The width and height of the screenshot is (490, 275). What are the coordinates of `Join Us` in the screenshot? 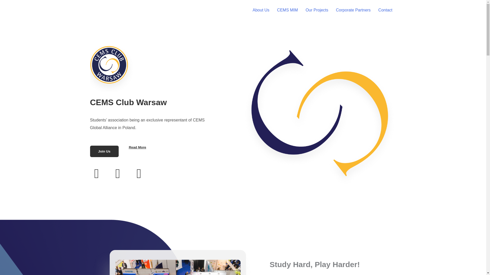 It's located at (104, 151).